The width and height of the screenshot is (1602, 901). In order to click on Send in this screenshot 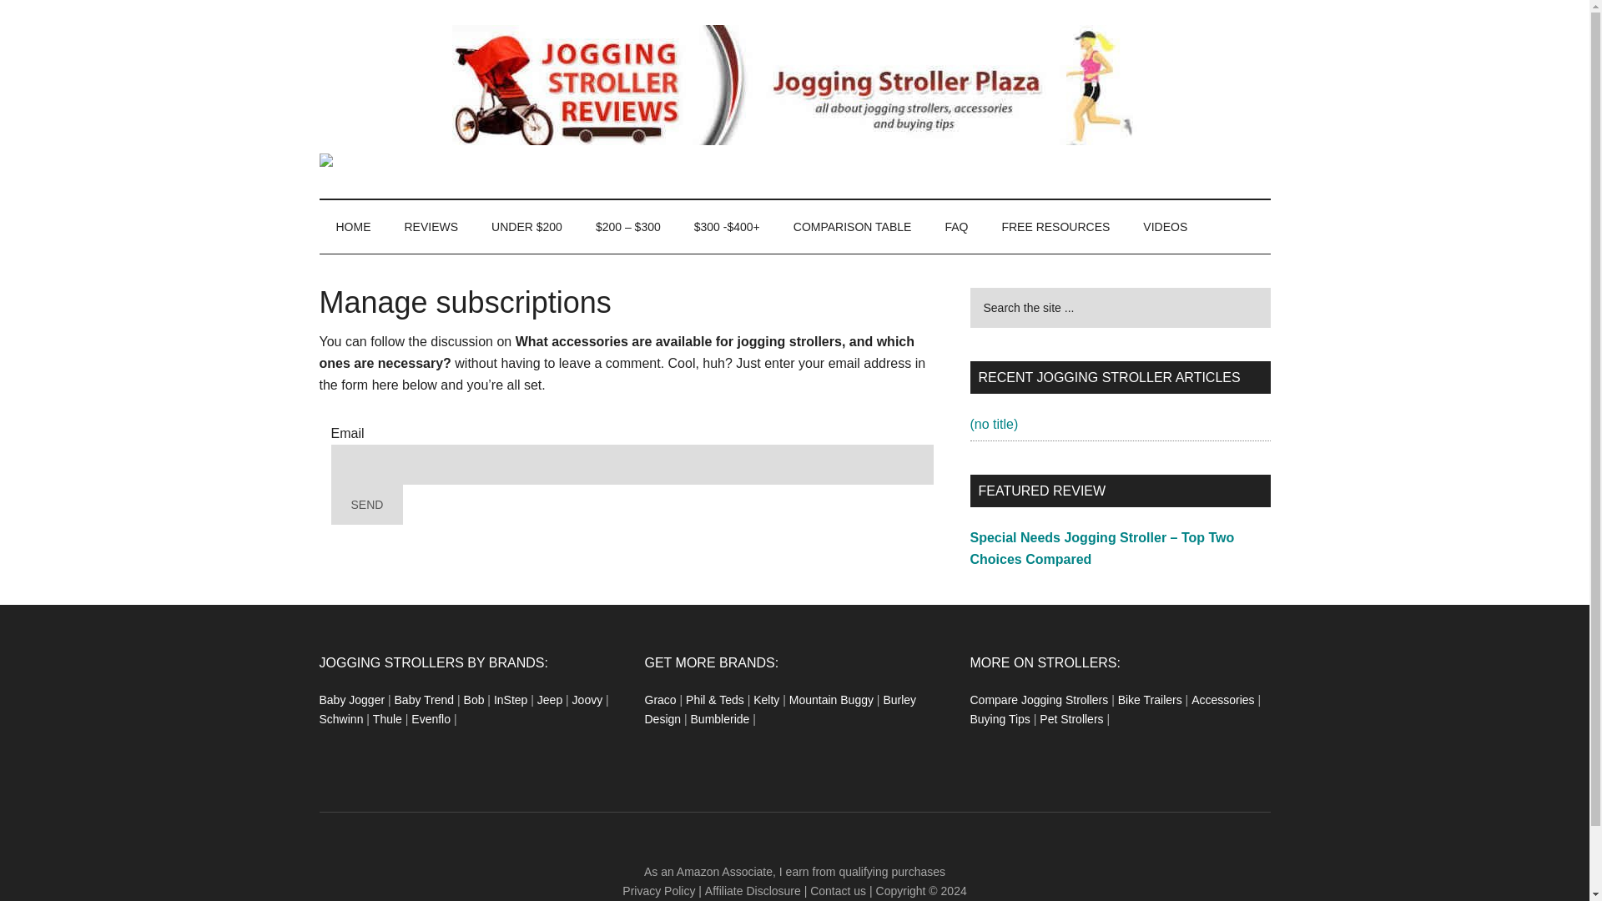, I will do `click(366, 504)`.